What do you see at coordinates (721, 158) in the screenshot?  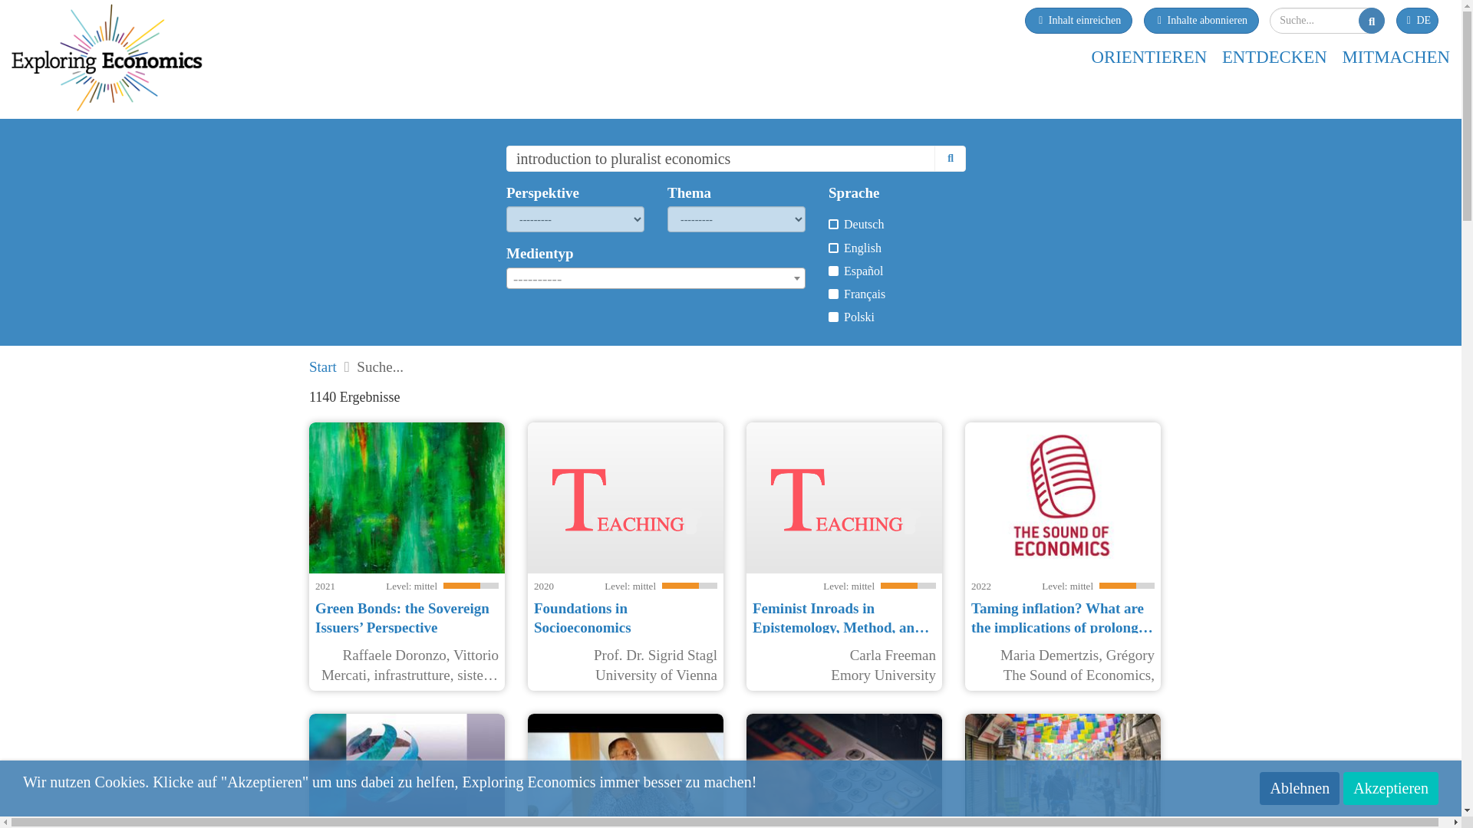 I see `introduction to pluralist economics` at bounding box center [721, 158].